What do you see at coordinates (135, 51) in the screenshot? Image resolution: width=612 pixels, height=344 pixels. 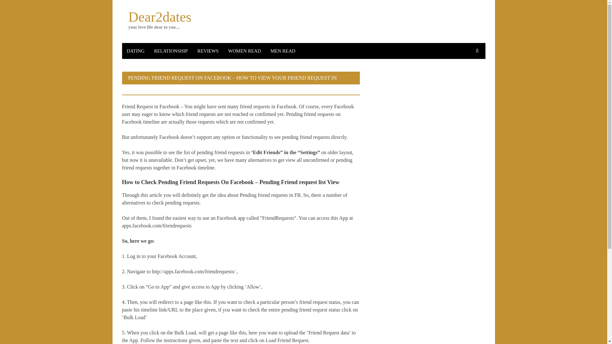 I see `DATING` at bounding box center [135, 51].